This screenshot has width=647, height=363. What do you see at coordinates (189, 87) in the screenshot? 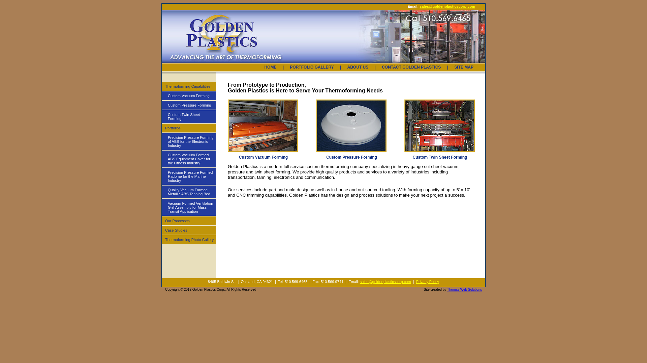
I see `Thermoforming Capabilities` at bounding box center [189, 87].